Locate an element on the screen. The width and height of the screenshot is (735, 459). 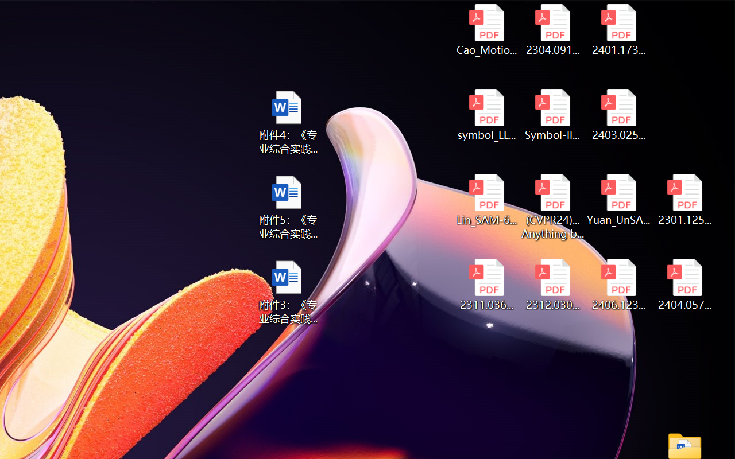
Symbol-llm-v2.pdf is located at coordinates (552, 115).